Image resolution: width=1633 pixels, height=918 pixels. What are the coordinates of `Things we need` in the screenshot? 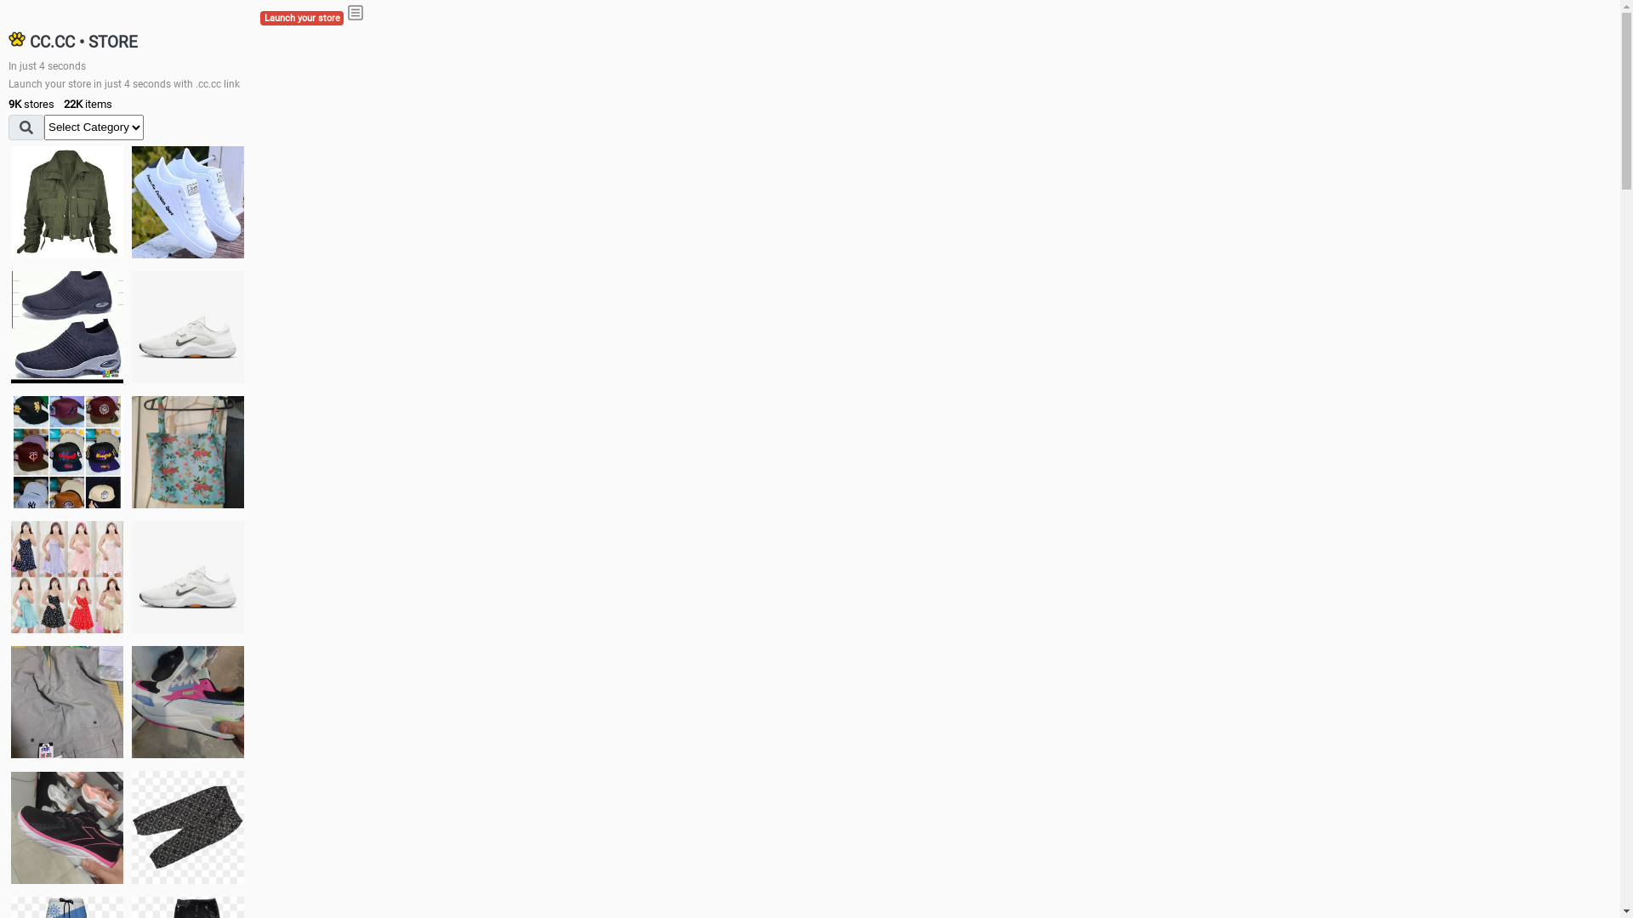 It's located at (67, 452).